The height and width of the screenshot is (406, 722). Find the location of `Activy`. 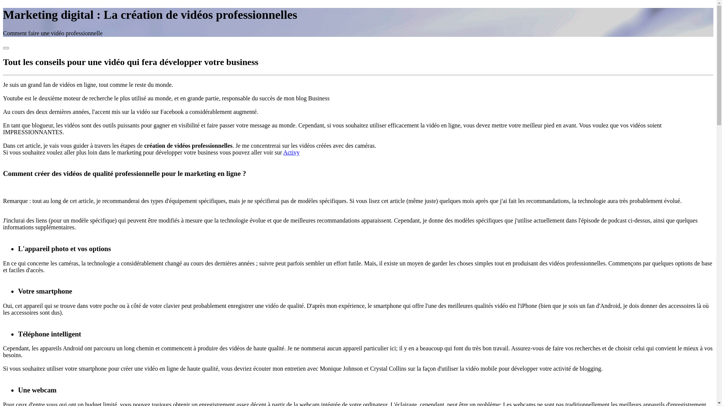

Activy is located at coordinates (291, 153).